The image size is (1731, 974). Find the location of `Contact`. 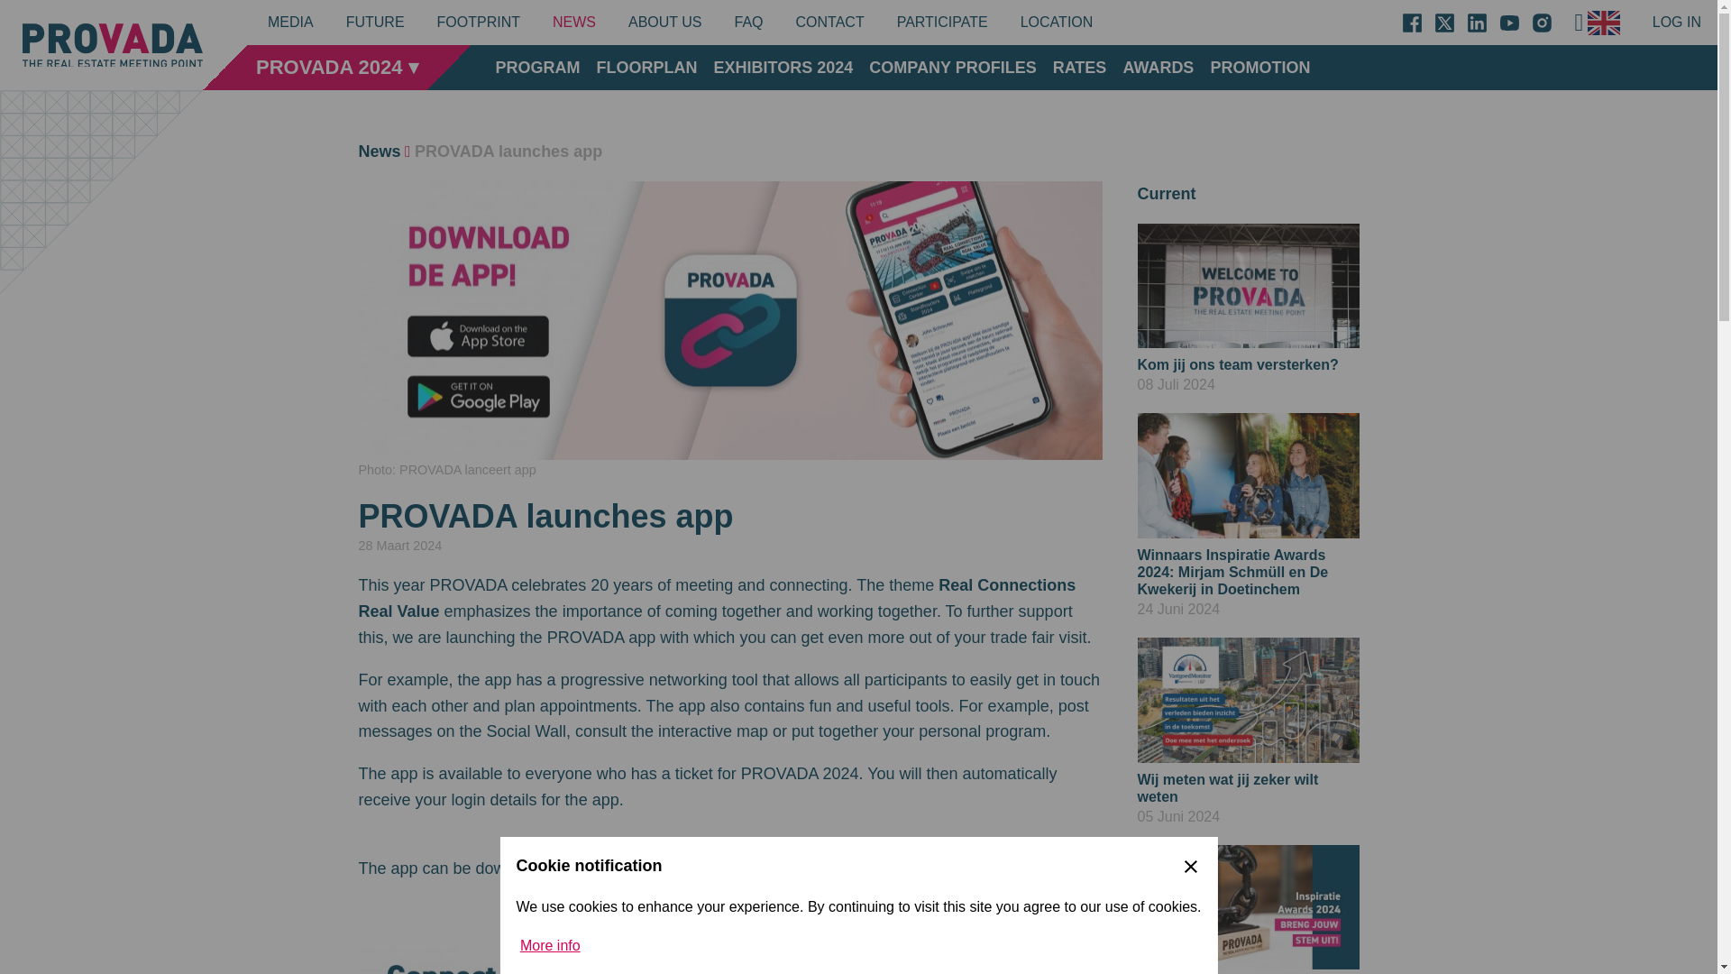

Contact is located at coordinates (829, 22).